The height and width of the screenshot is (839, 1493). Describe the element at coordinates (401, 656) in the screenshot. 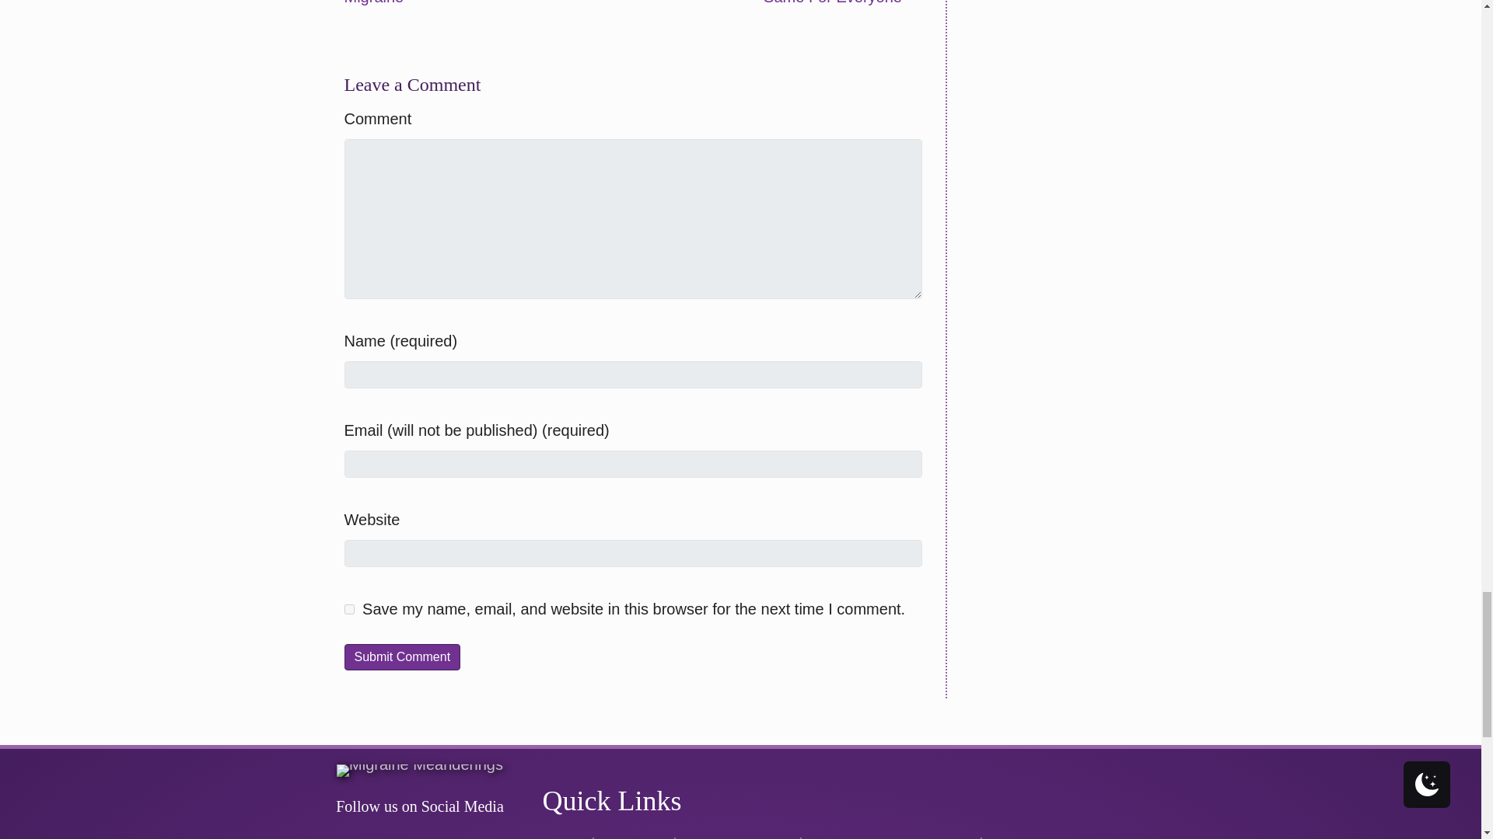

I see `Submit Comment` at that location.